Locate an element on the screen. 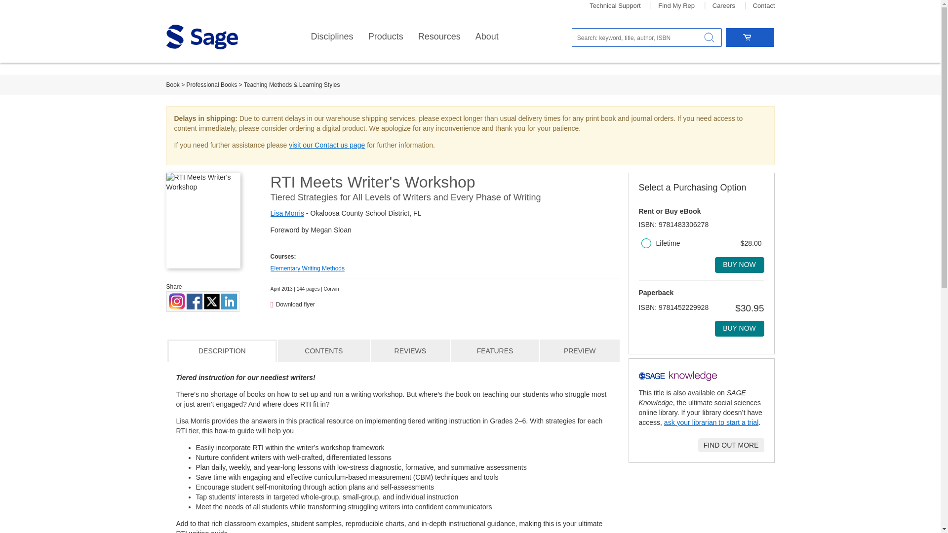  Search is located at coordinates (709, 38).